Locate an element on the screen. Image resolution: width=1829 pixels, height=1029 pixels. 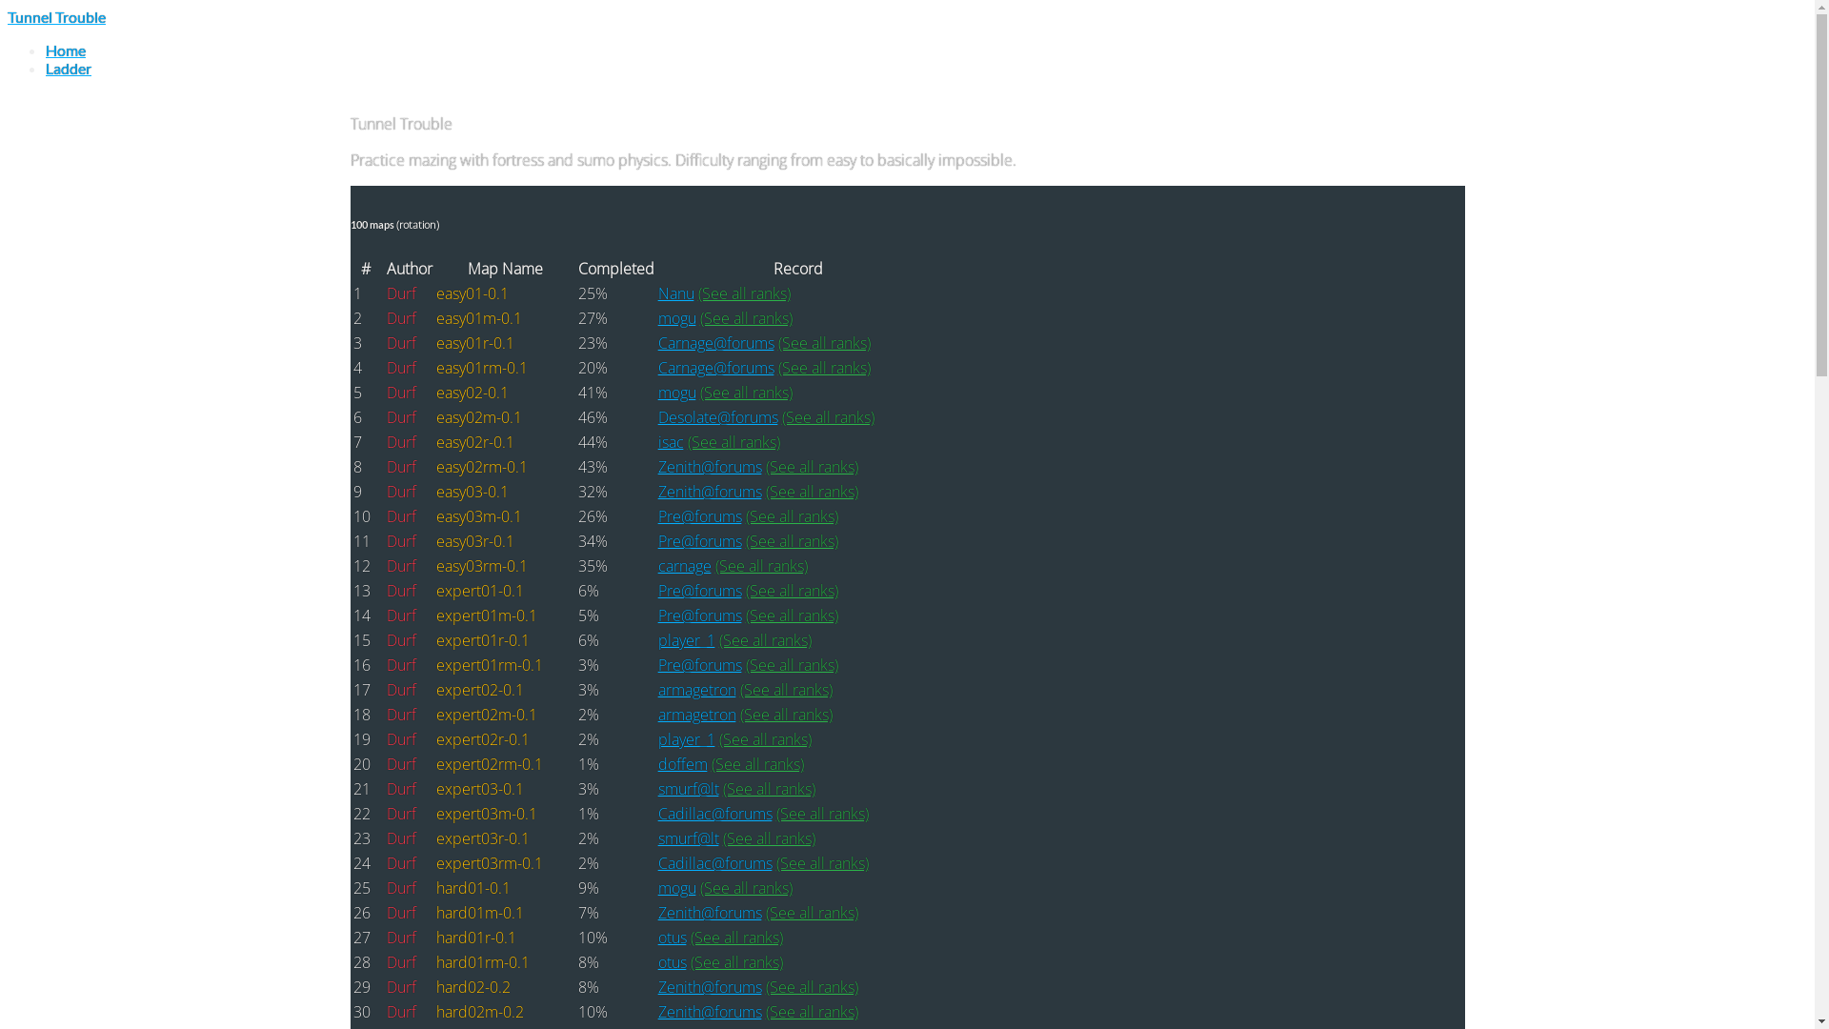
hard01m-0.1 is located at coordinates (480, 913).